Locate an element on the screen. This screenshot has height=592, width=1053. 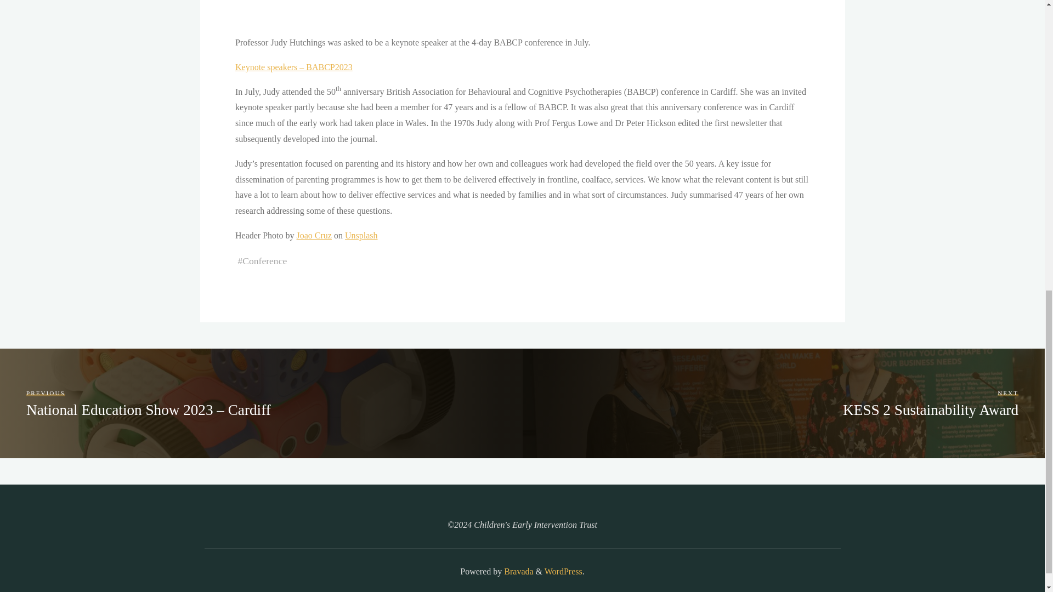
Joao Cruz is located at coordinates (314, 236).